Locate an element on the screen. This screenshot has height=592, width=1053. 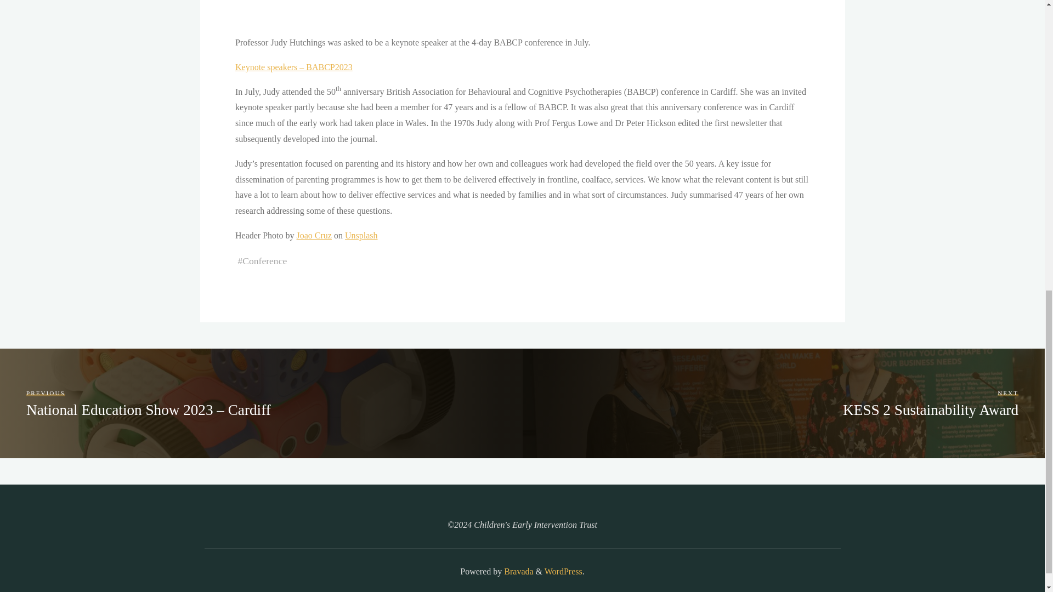
Joao Cruz is located at coordinates (314, 236).